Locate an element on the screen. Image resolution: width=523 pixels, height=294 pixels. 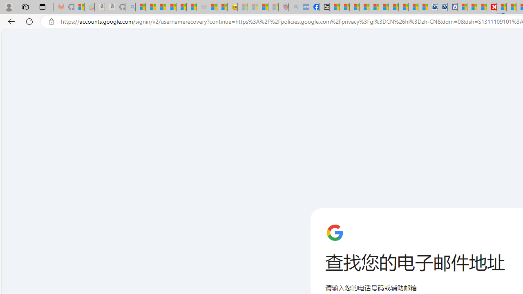
The Weather Channel - MSN is located at coordinates (161, 7).